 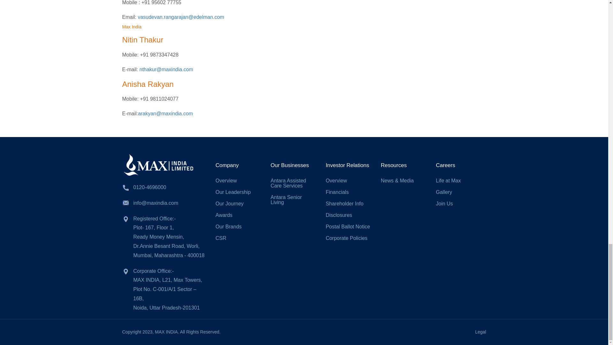 I want to click on Our Leadership, so click(x=233, y=192).